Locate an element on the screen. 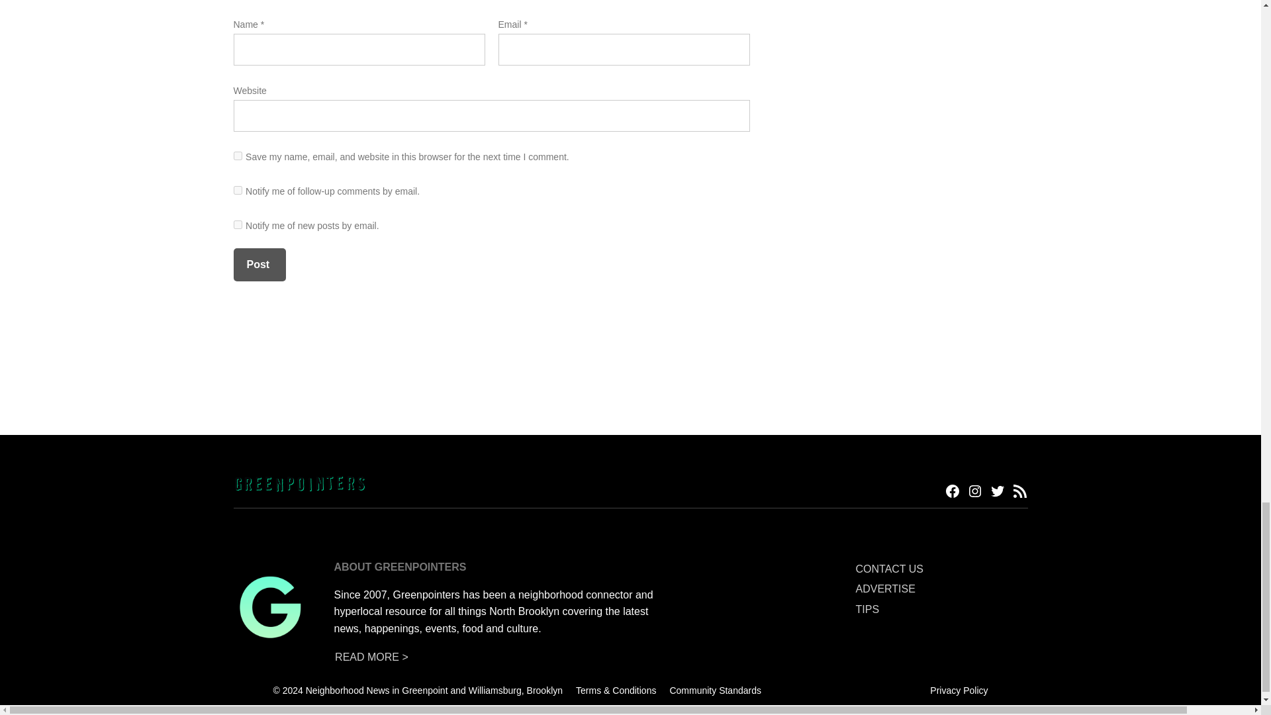 The width and height of the screenshot is (1271, 715). subscribe is located at coordinates (237, 189).